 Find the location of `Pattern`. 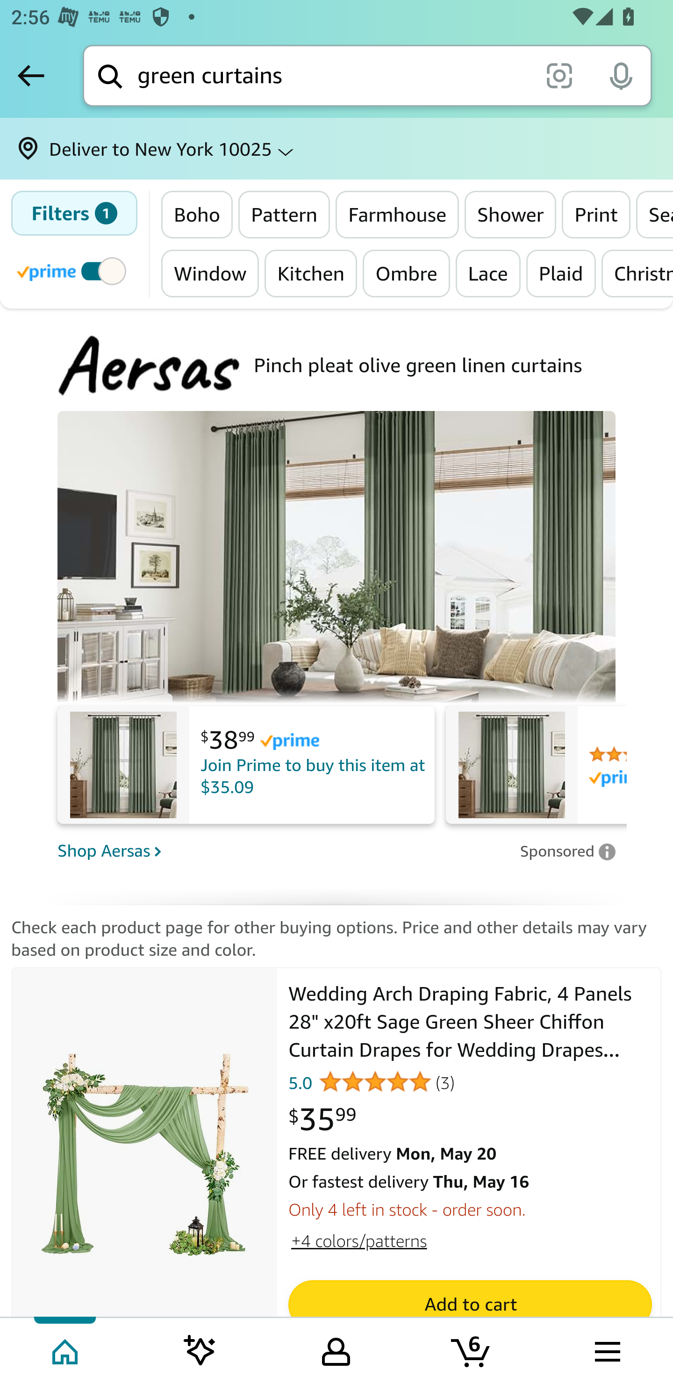

Pattern is located at coordinates (284, 214).